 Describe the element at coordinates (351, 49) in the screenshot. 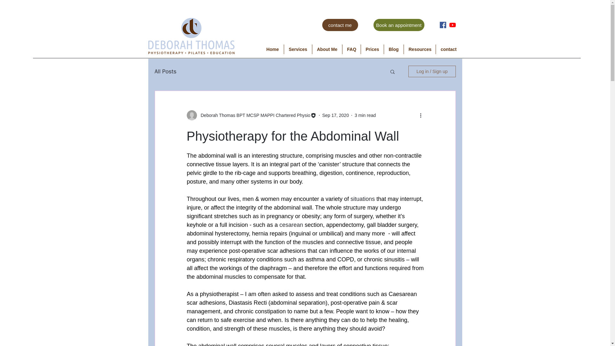

I see `FAQ` at that location.